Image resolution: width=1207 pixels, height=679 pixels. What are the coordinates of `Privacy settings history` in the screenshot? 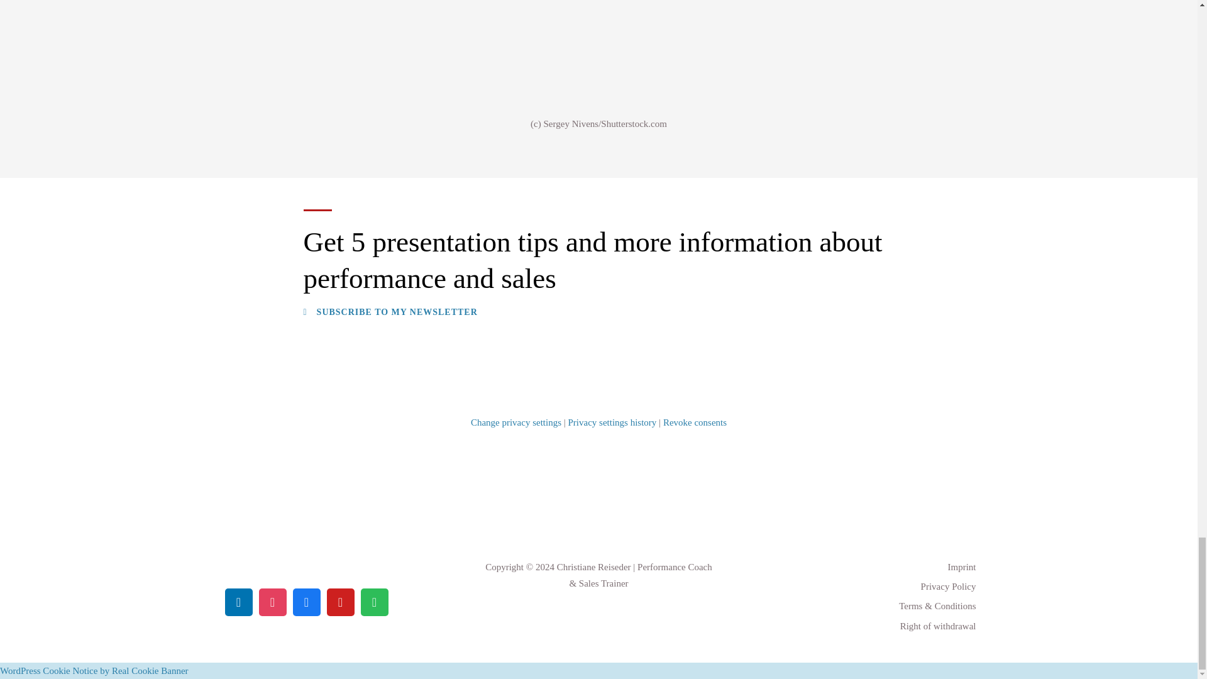 It's located at (612, 422).